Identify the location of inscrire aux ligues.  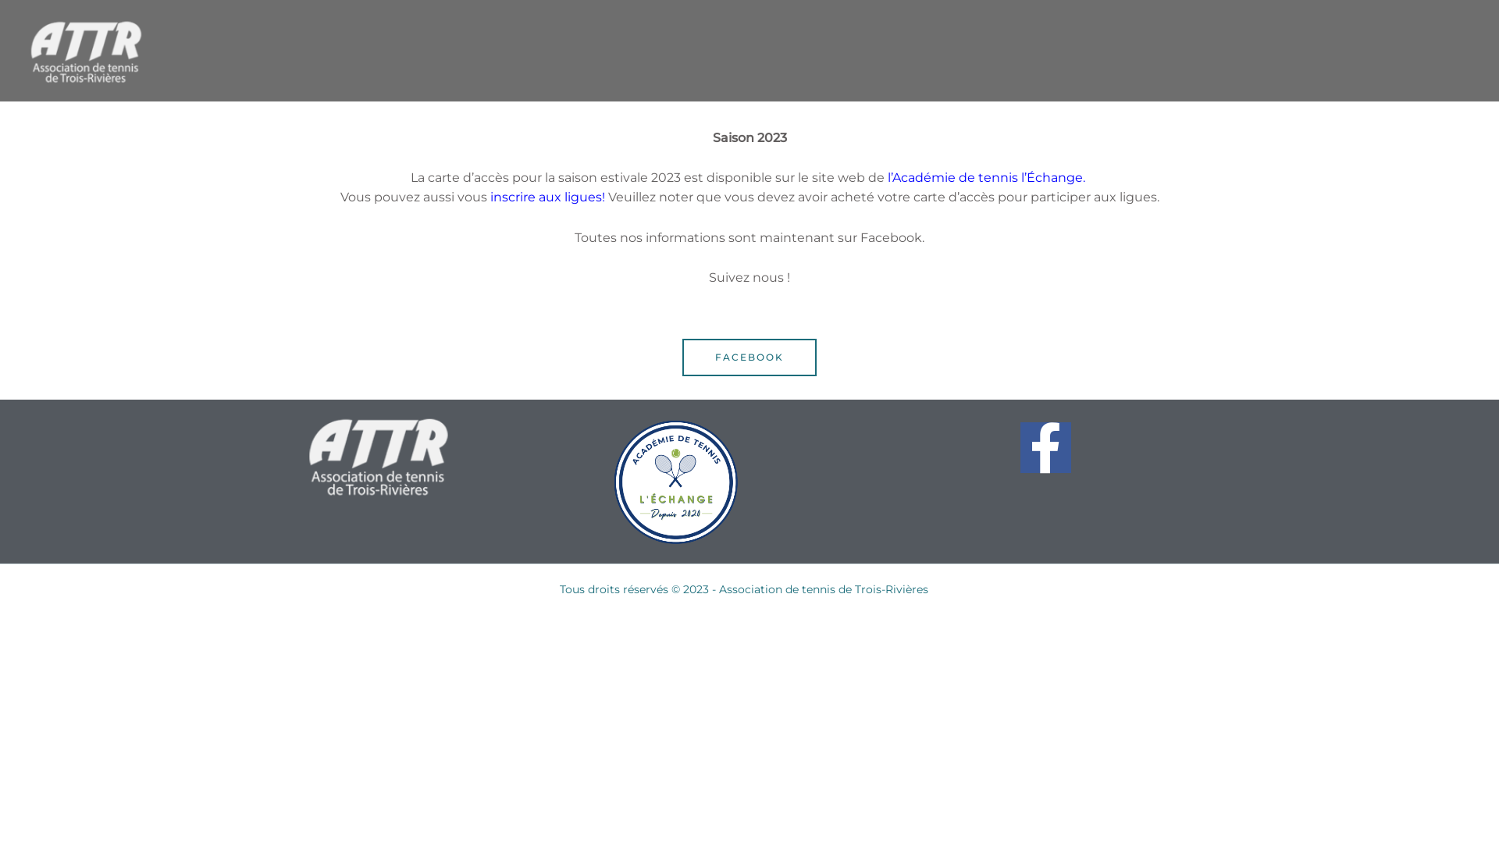
(547, 197).